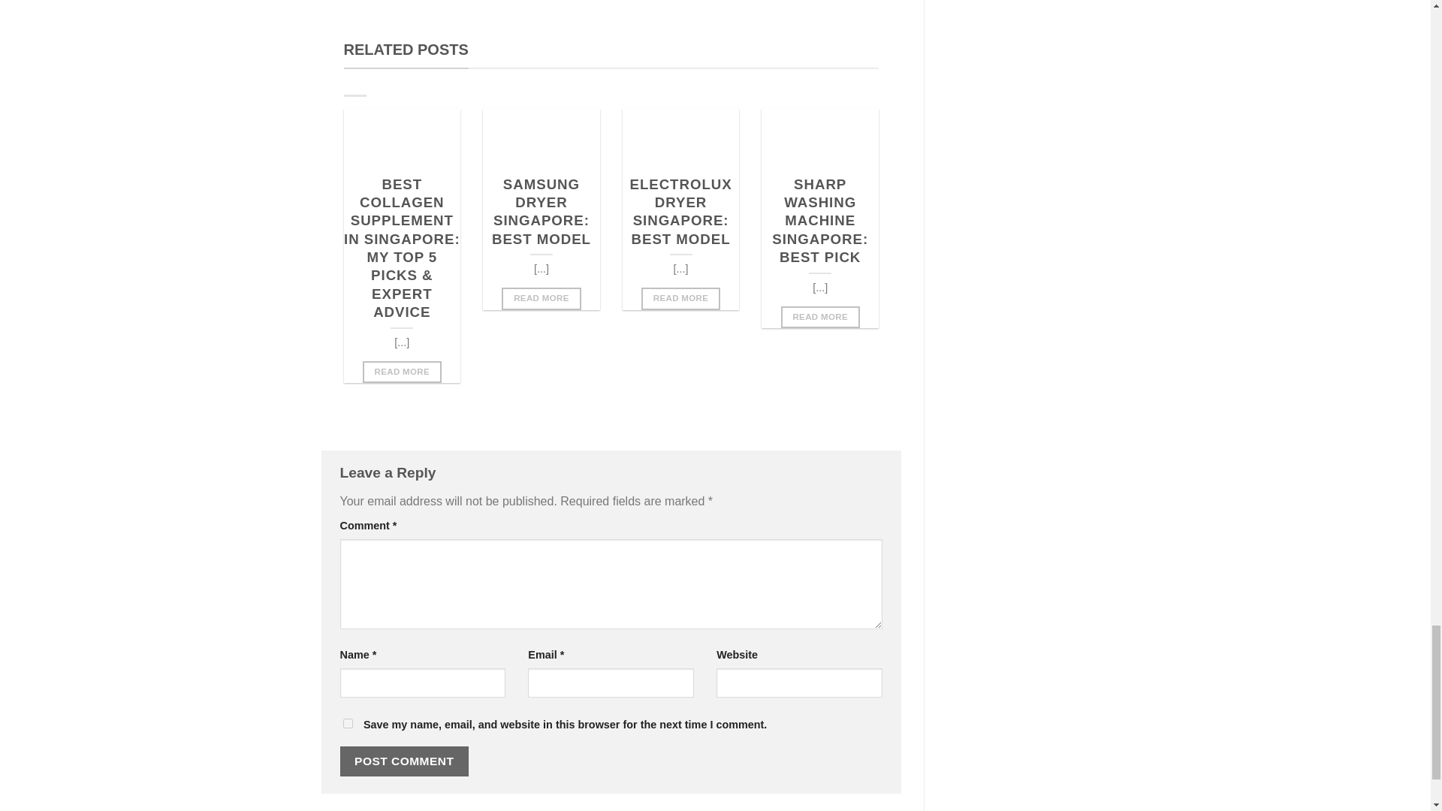 This screenshot has height=811, width=1442. I want to click on READ MORE, so click(541, 298).